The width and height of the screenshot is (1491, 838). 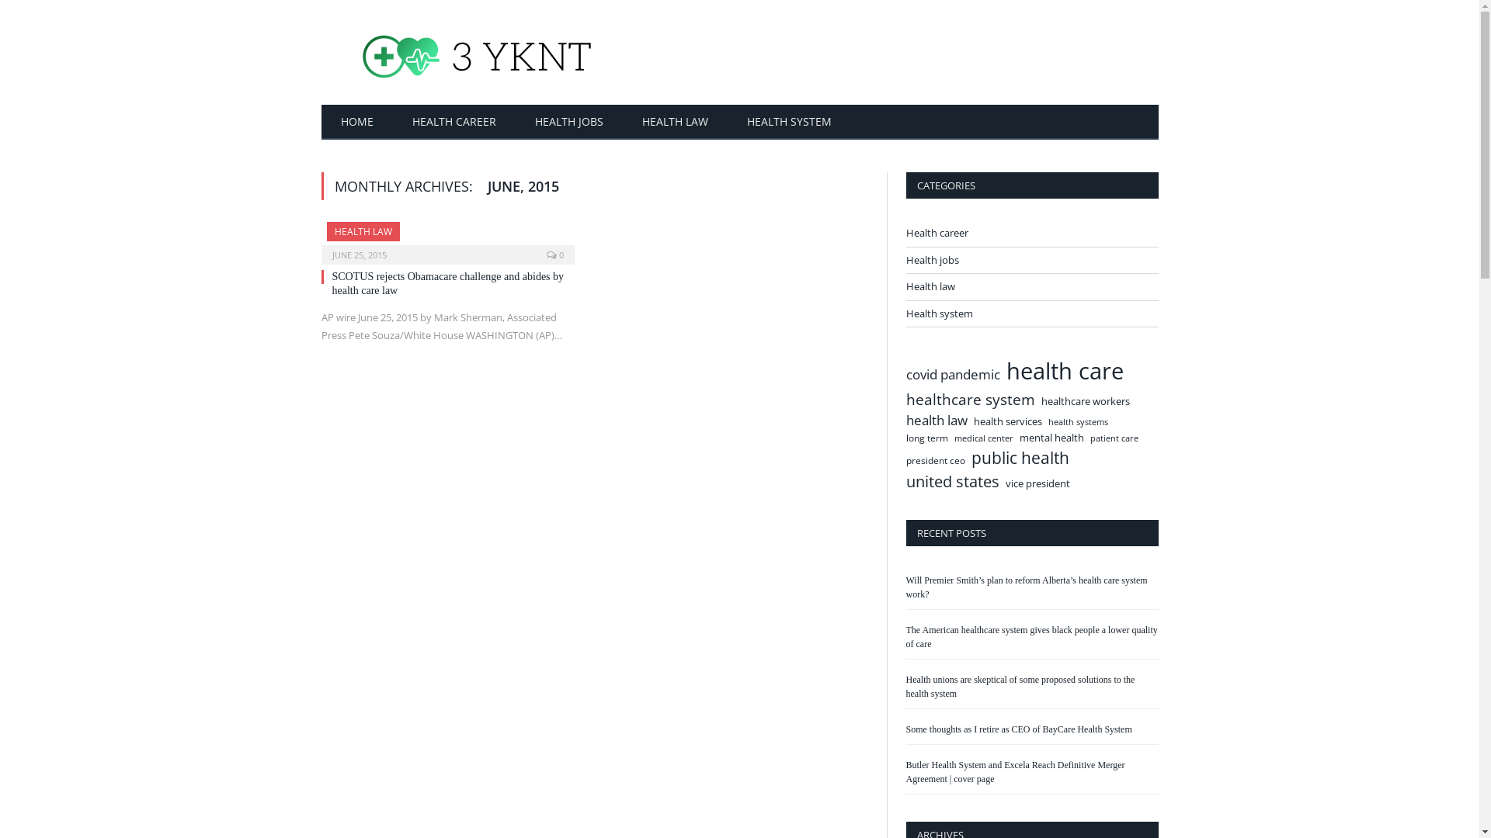 I want to click on 3 YKNT, so click(x=477, y=53).